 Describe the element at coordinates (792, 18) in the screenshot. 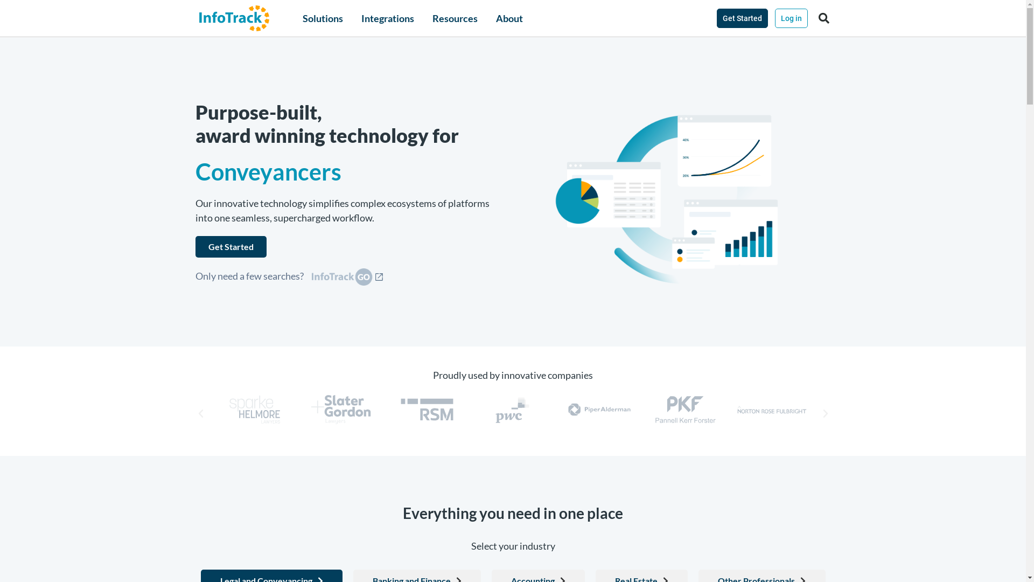

I see `Log in` at that location.